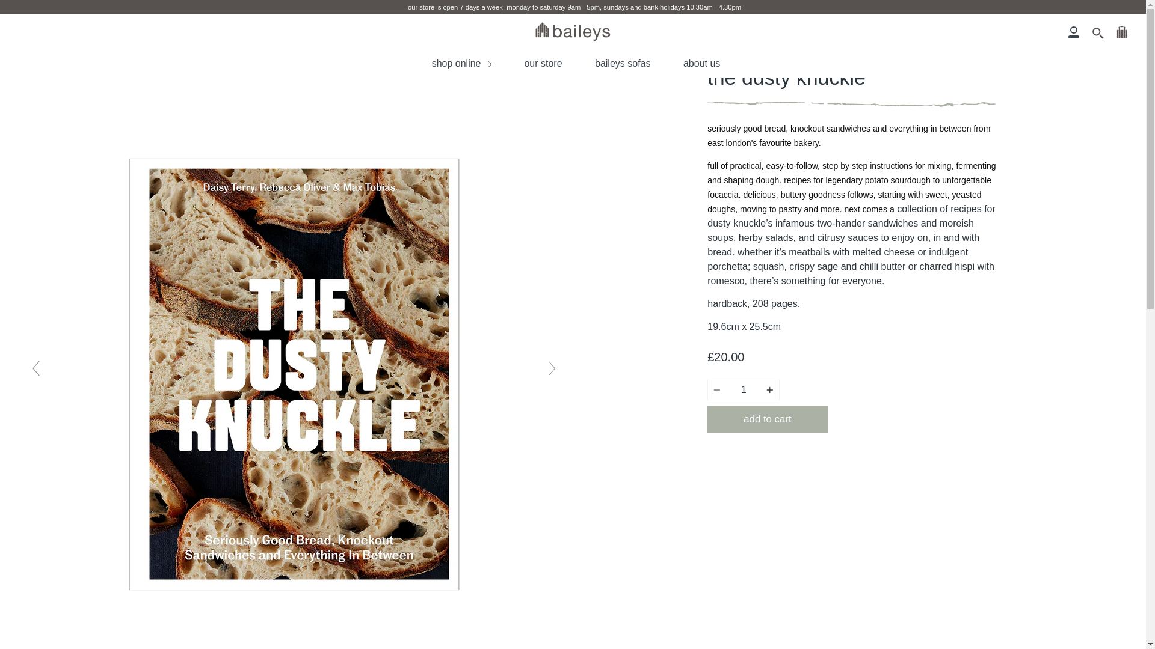  What do you see at coordinates (622, 64) in the screenshot?
I see `baileys sofas` at bounding box center [622, 64].